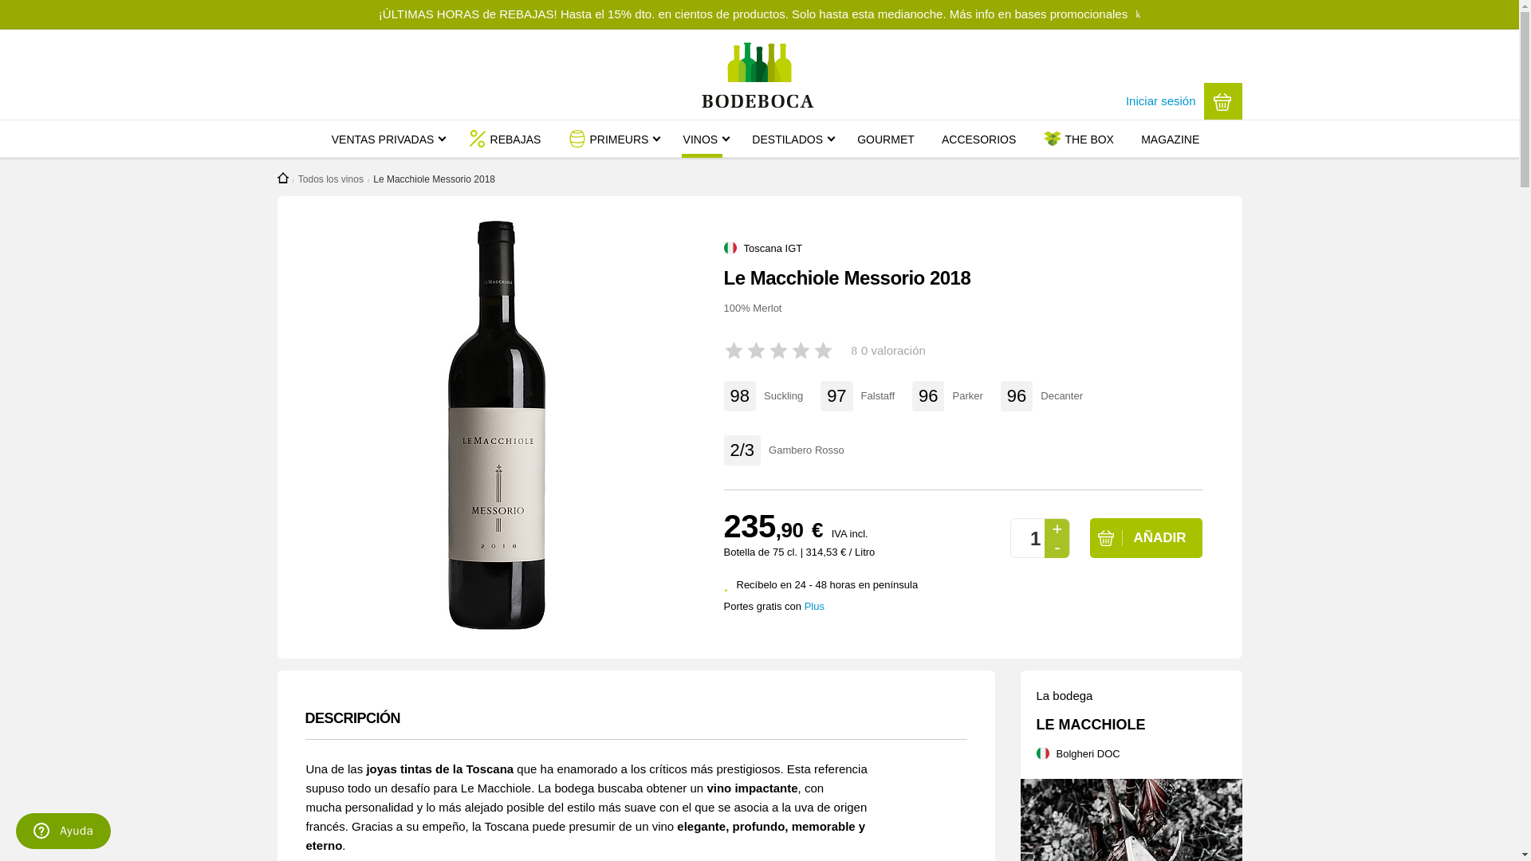 The image size is (1531, 861). I want to click on -, so click(1056, 548).